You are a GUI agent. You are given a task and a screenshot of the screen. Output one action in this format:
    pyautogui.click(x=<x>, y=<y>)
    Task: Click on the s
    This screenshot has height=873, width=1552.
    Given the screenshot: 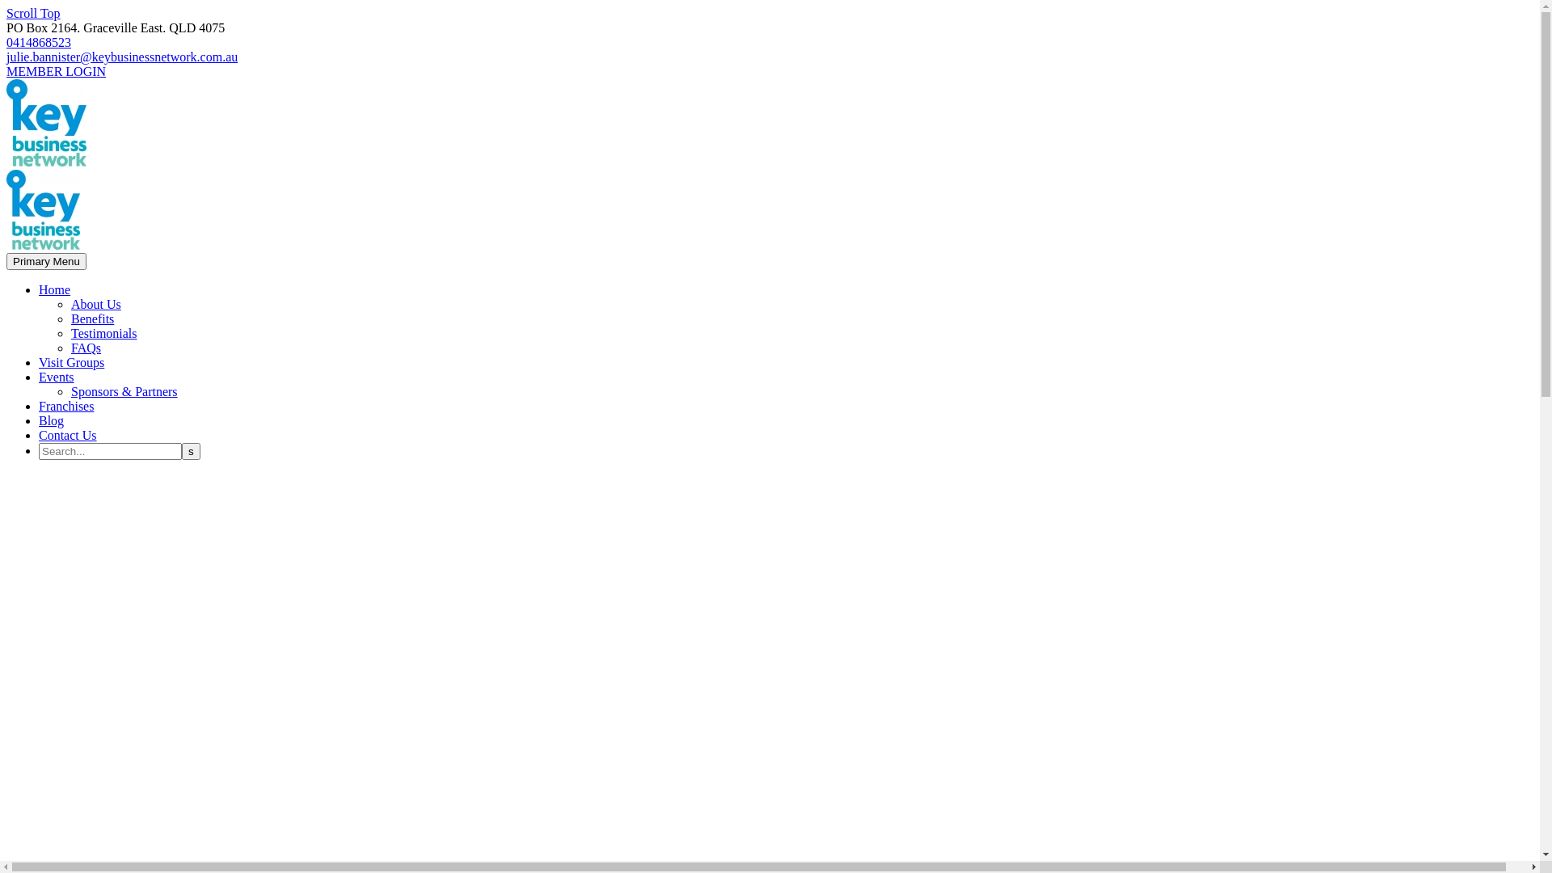 What is the action you would take?
    pyautogui.click(x=191, y=451)
    